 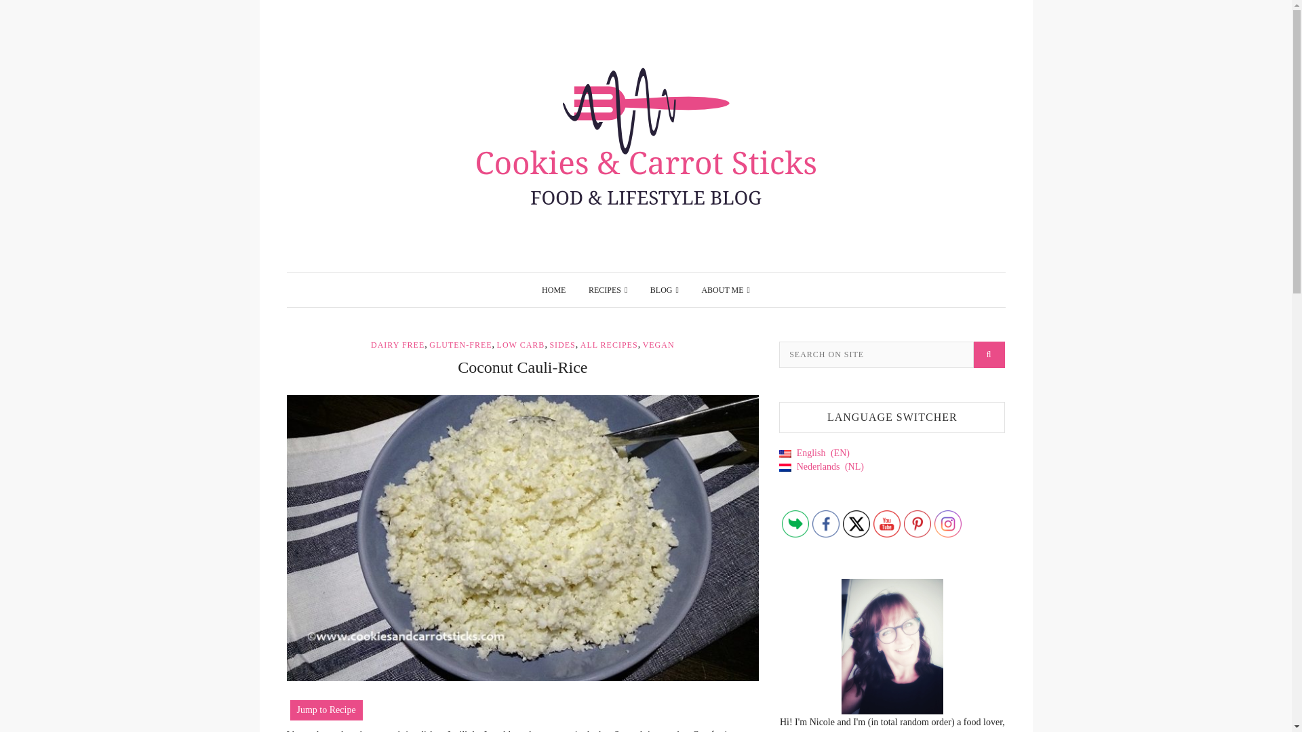 What do you see at coordinates (562, 345) in the screenshot?
I see `SIDES` at bounding box center [562, 345].